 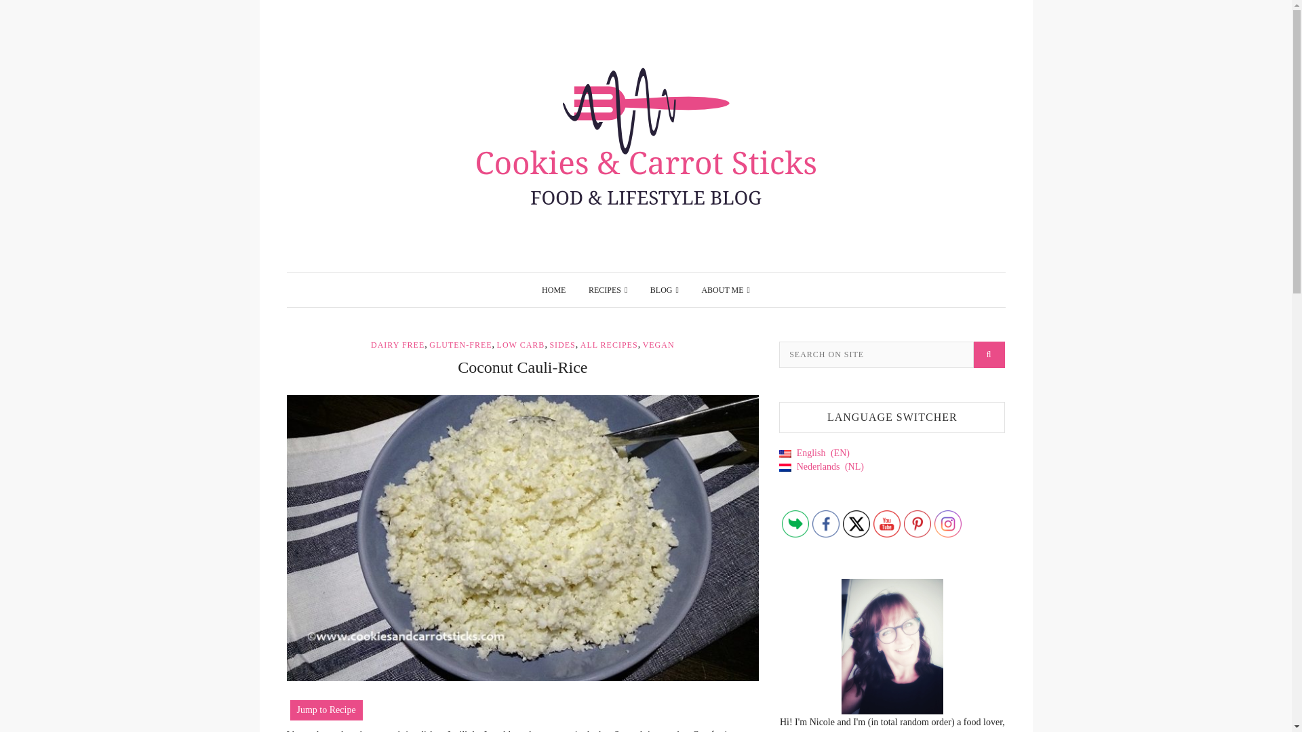 What do you see at coordinates (562, 345) in the screenshot?
I see `SIDES` at bounding box center [562, 345].